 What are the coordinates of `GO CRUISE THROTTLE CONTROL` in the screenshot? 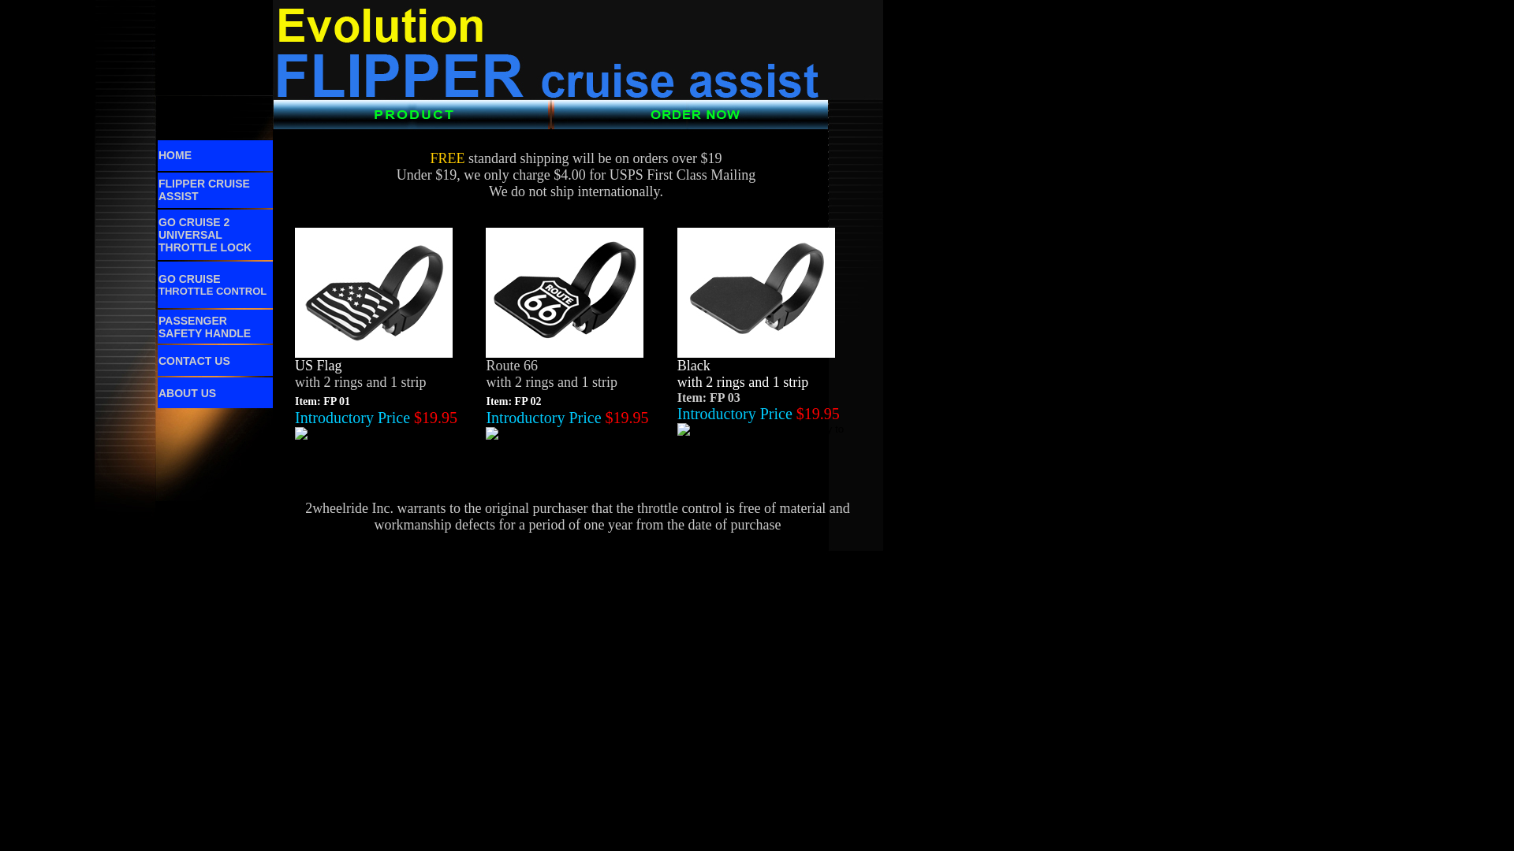 It's located at (213, 285).